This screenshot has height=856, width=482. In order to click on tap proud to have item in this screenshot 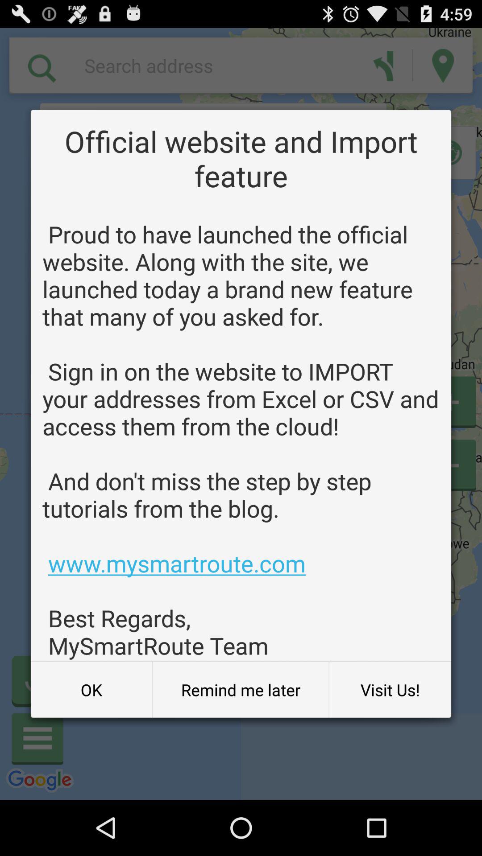, I will do `click(241, 440)`.